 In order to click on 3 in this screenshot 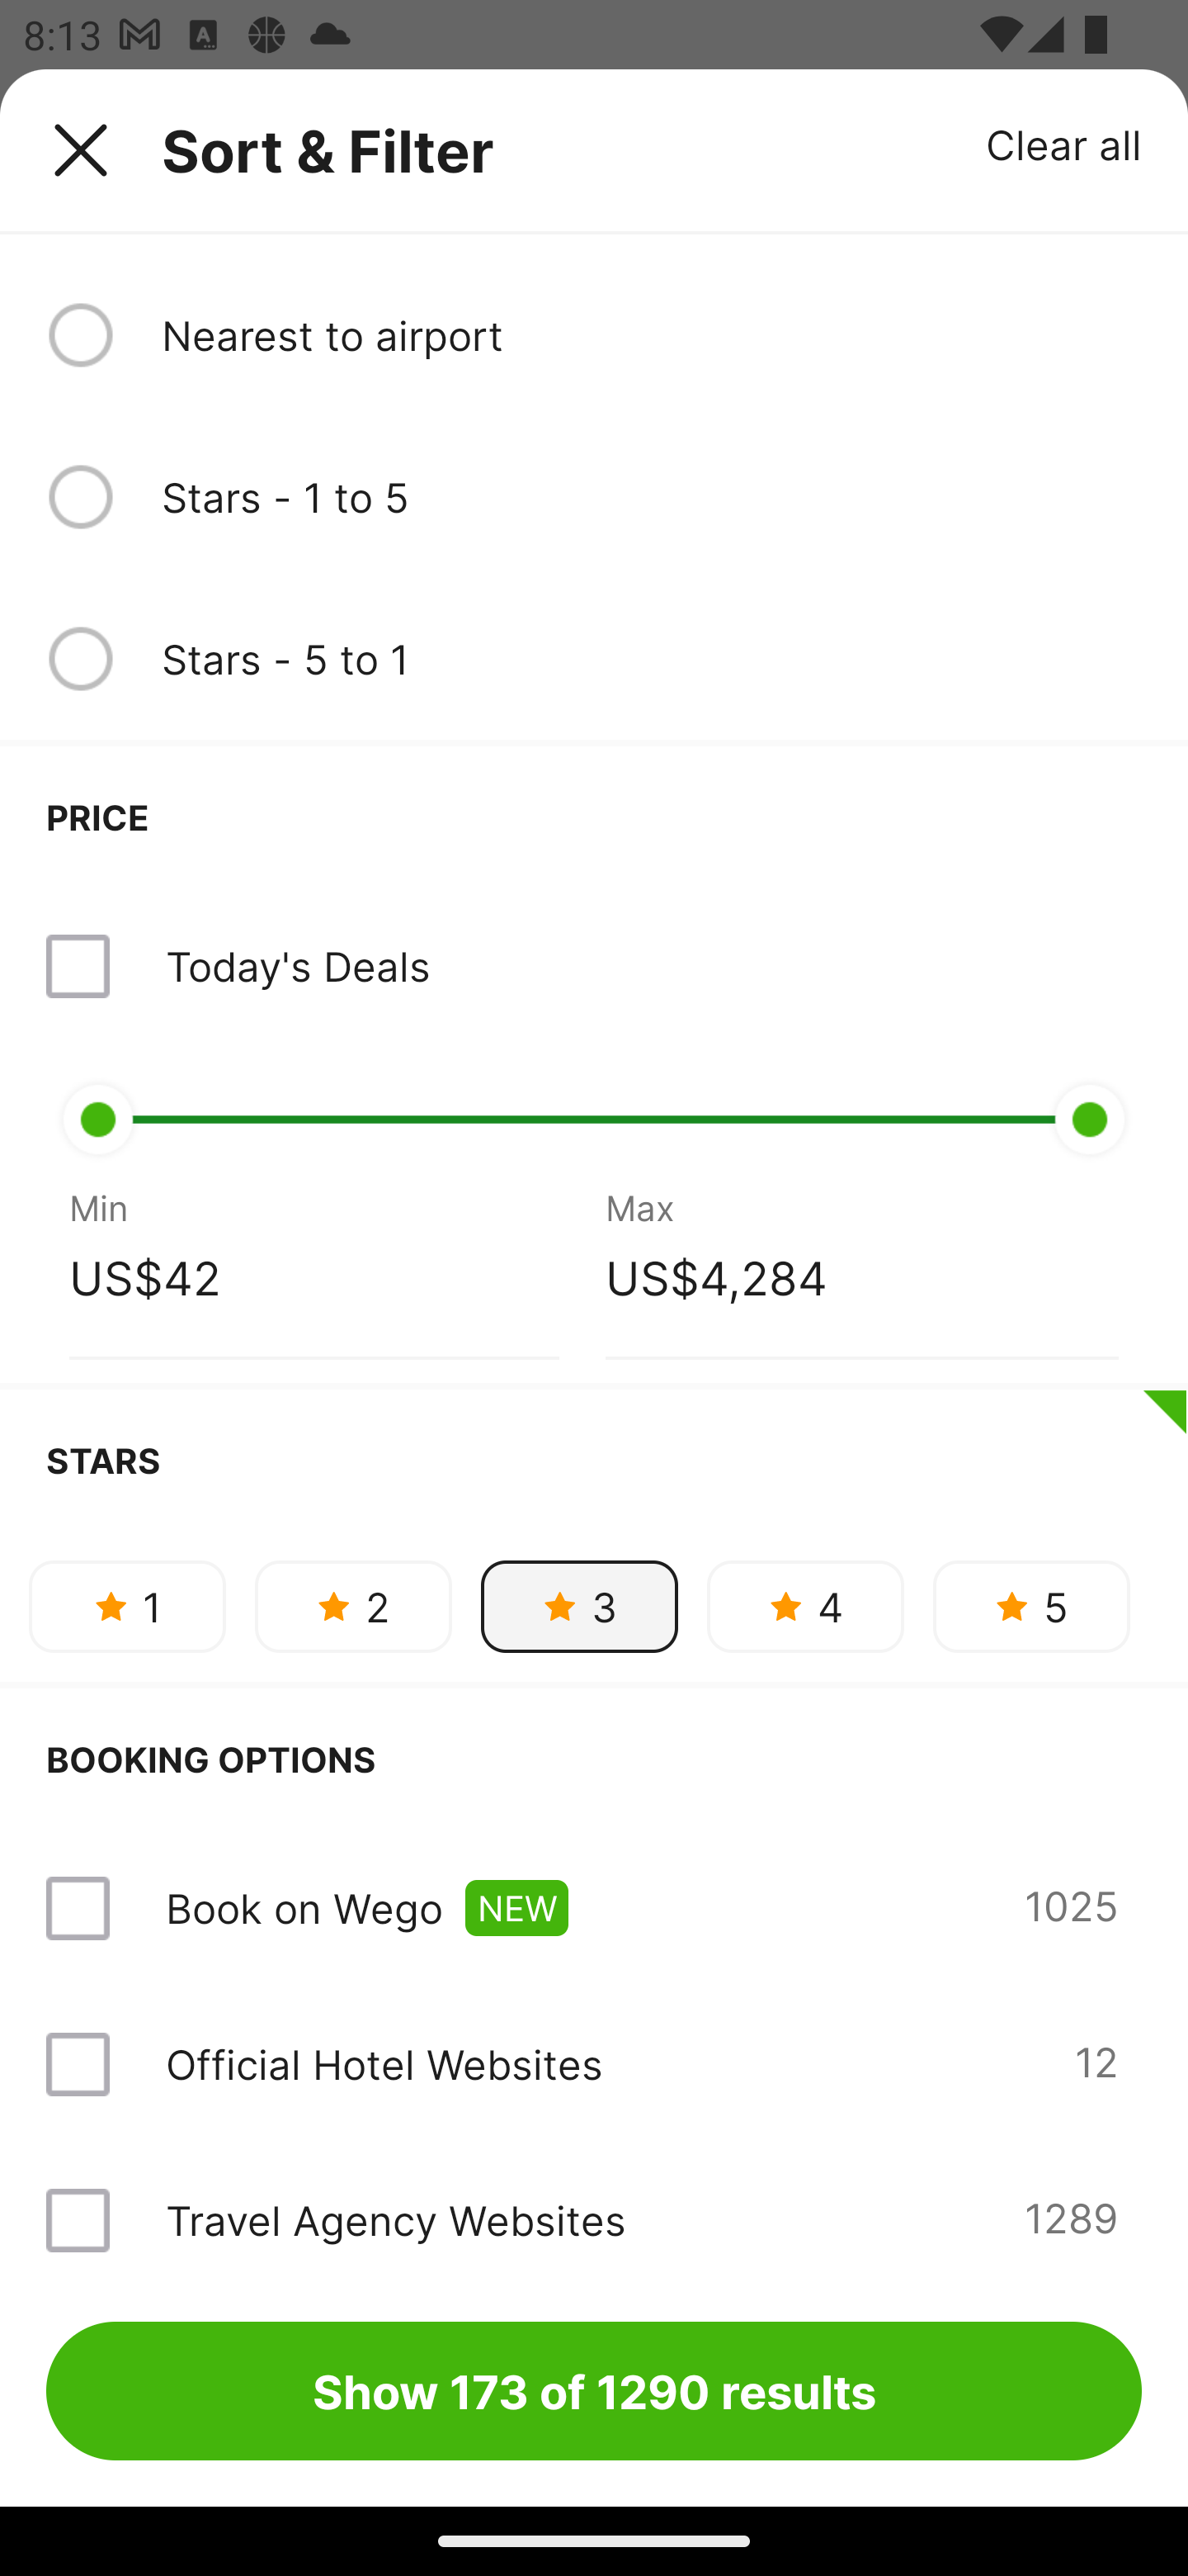, I will do `click(579, 1607)`.